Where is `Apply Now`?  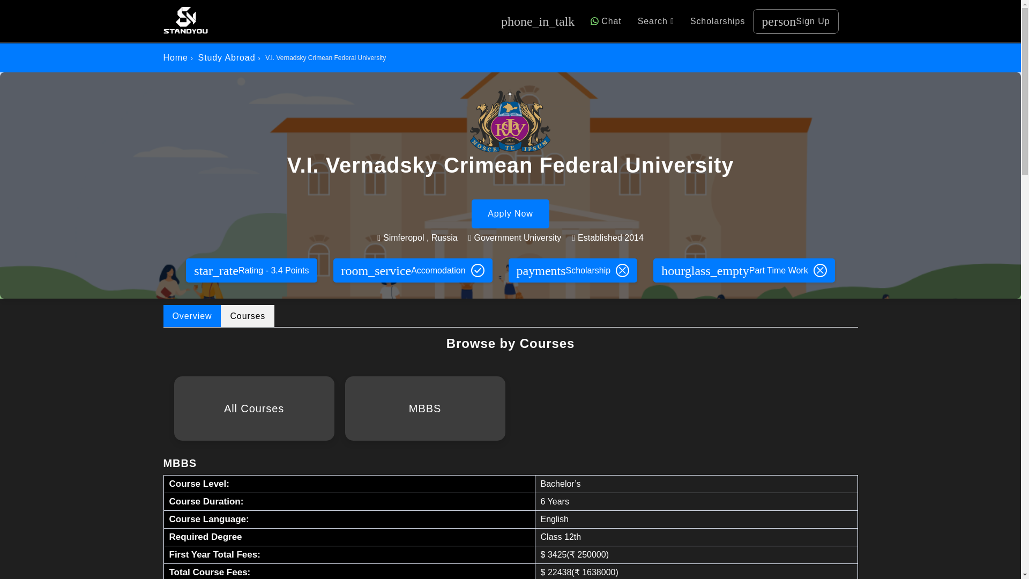
Apply Now is located at coordinates (510, 213).